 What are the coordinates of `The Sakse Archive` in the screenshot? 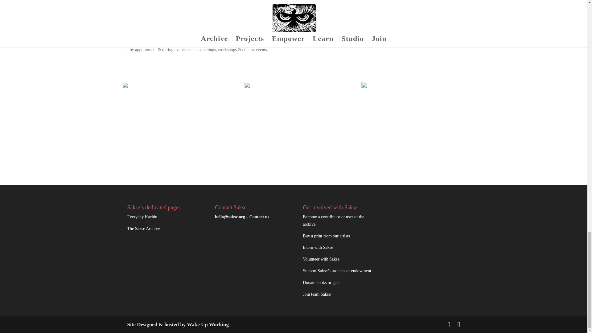 It's located at (143, 229).